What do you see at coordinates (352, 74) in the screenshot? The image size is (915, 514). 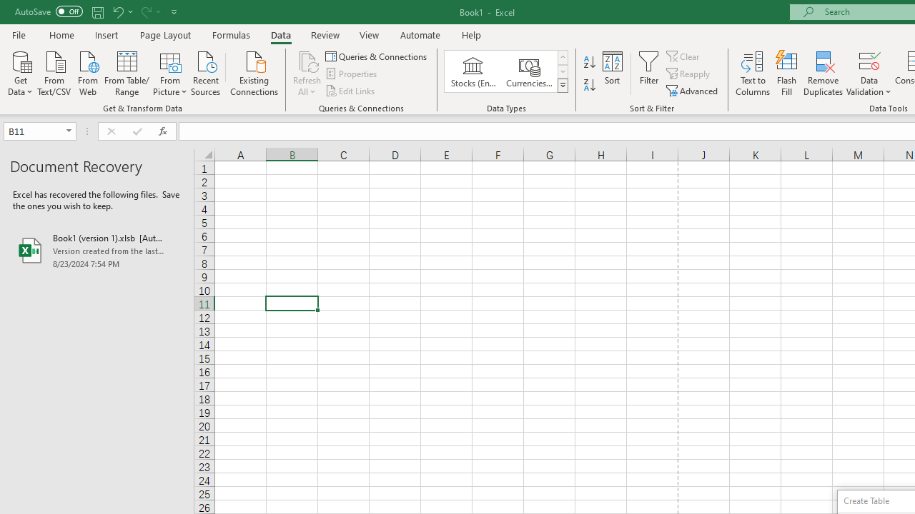 I see `Properties` at bounding box center [352, 74].